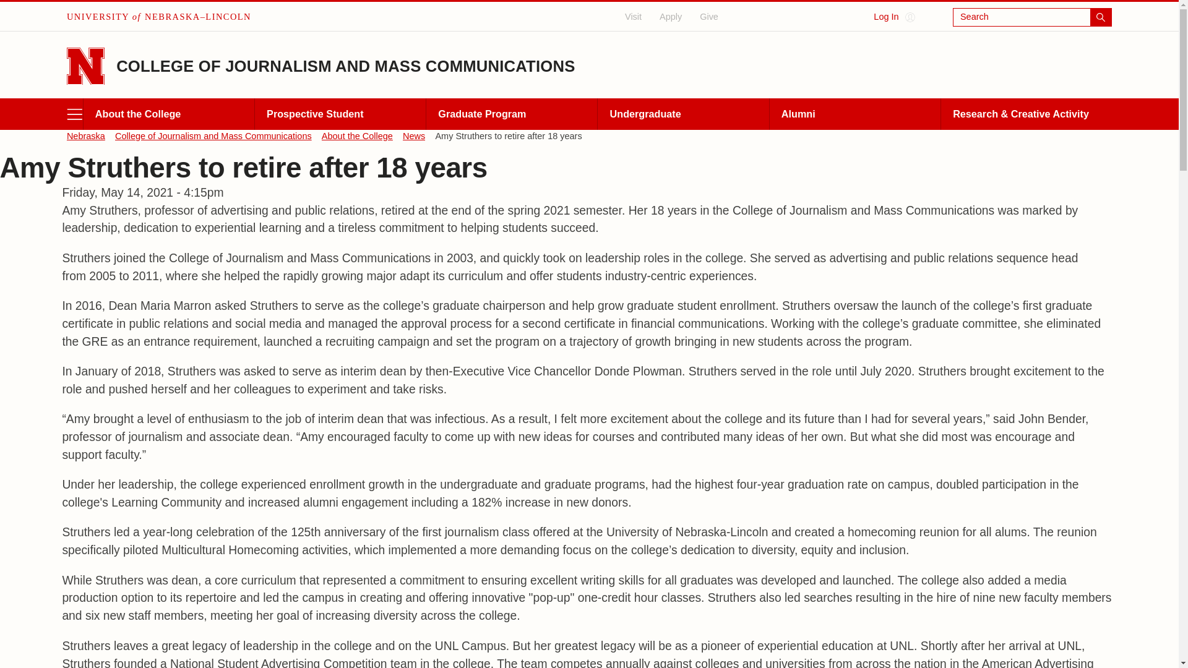 Image resolution: width=1188 pixels, height=668 pixels. I want to click on Search, so click(1032, 17).